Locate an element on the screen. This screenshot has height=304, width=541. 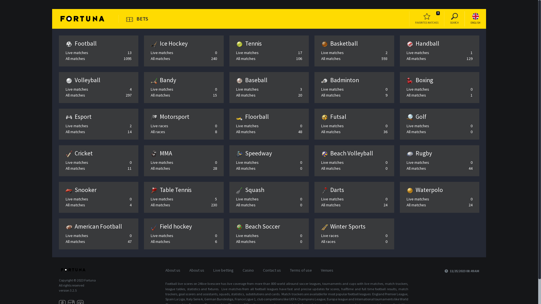
Baseball
Live matches
3
All matches
20 is located at coordinates (269, 88).